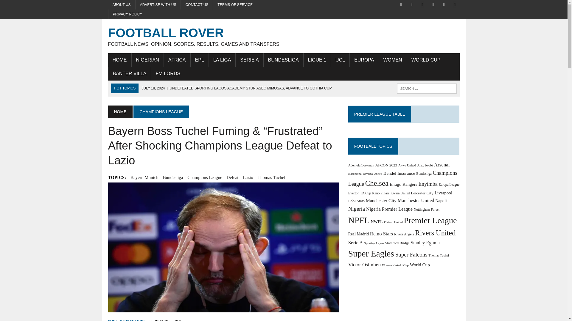  I want to click on ADVERTISE WITH US, so click(158, 5).